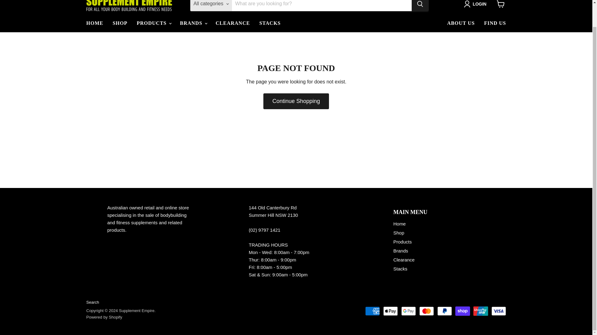 This screenshot has height=335, width=597. What do you see at coordinates (499, 311) in the screenshot?
I see `Visa` at bounding box center [499, 311].